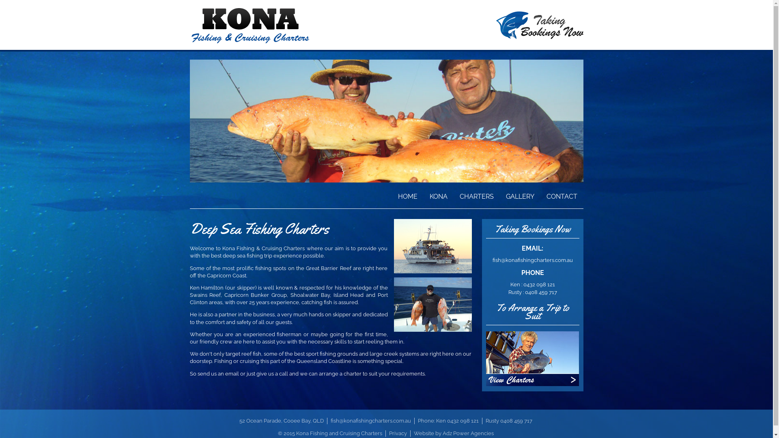 The image size is (779, 438). Describe the element at coordinates (562, 193) in the screenshot. I see `CONTACT` at that location.